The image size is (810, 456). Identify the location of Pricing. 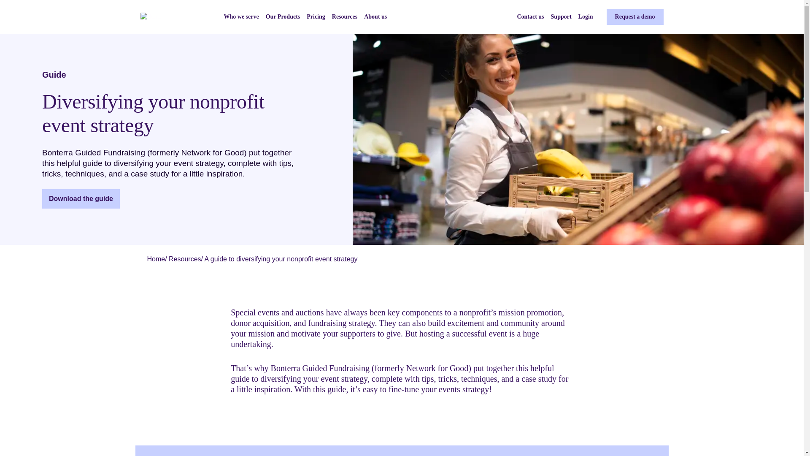
(316, 17).